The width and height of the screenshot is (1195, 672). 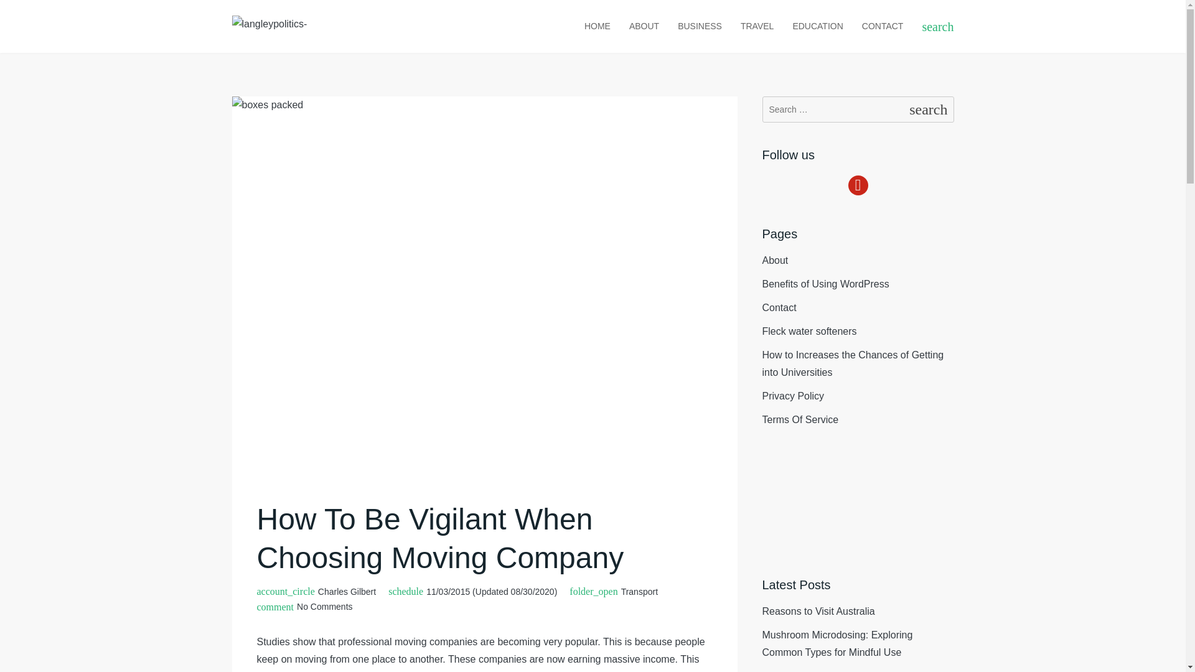 I want to click on EDUCATION, so click(x=817, y=26).